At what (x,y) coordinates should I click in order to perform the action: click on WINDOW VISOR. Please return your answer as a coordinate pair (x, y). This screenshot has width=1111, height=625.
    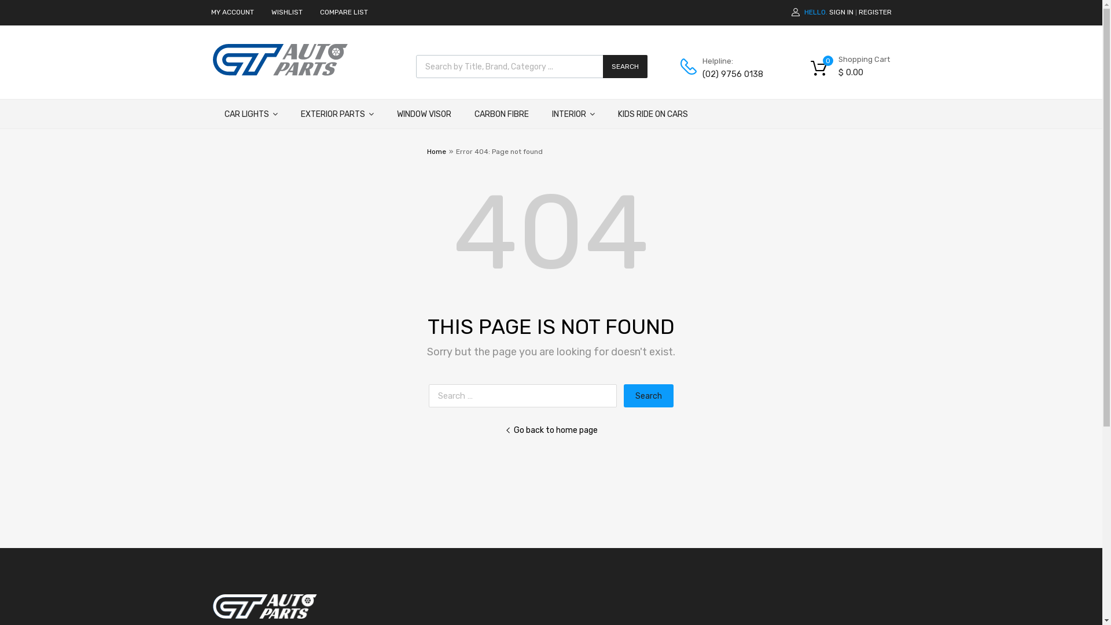
    Looking at the image, I should click on (424, 114).